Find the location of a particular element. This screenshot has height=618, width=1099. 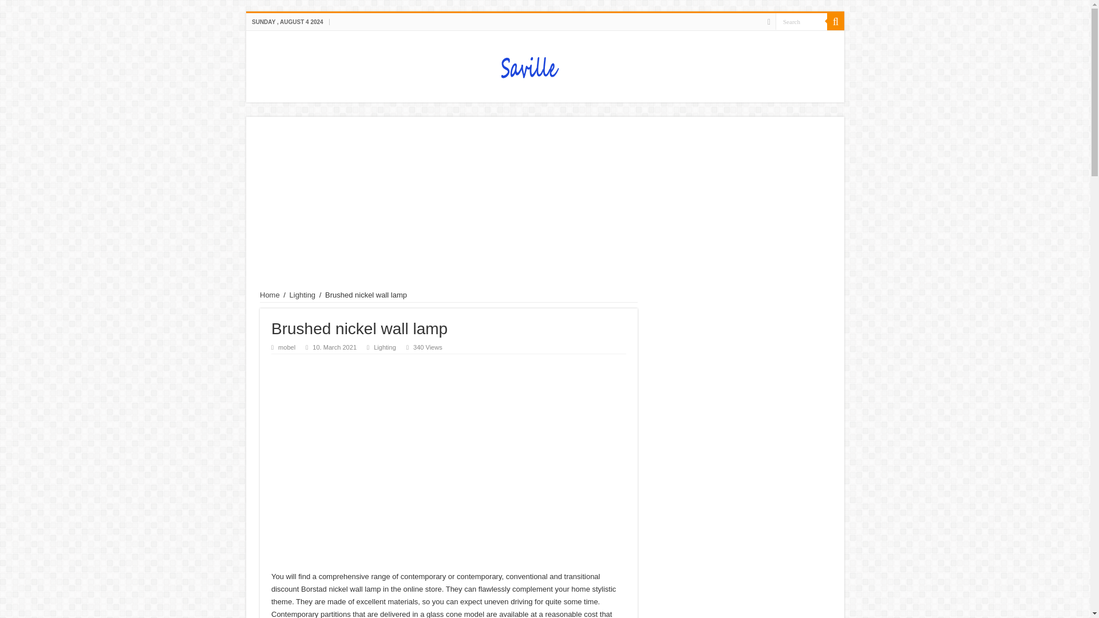

Rss is located at coordinates (768, 22).